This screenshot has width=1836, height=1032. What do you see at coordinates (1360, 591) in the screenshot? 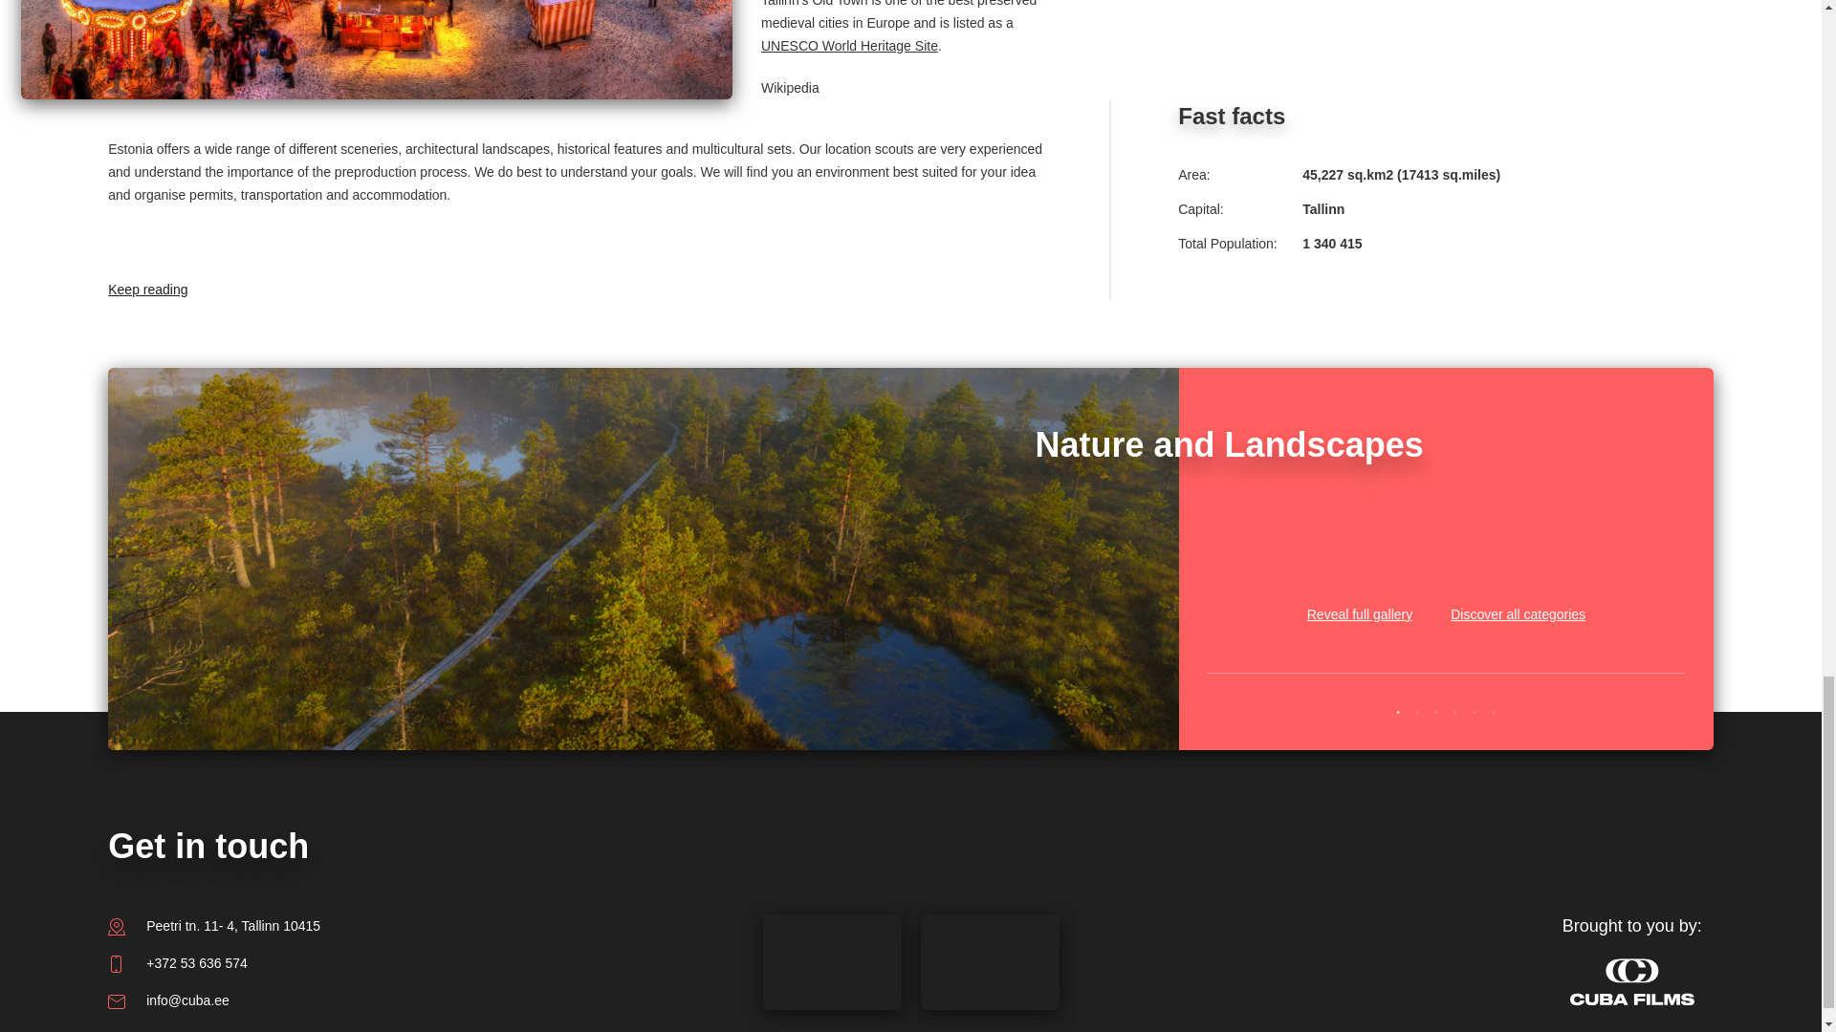
I see `Reveal full gallery` at bounding box center [1360, 591].